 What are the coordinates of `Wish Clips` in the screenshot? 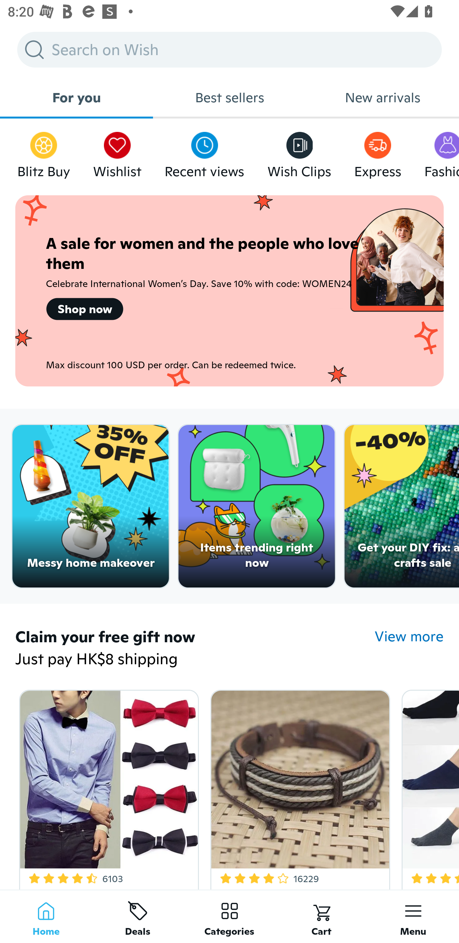 It's located at (299, 152).